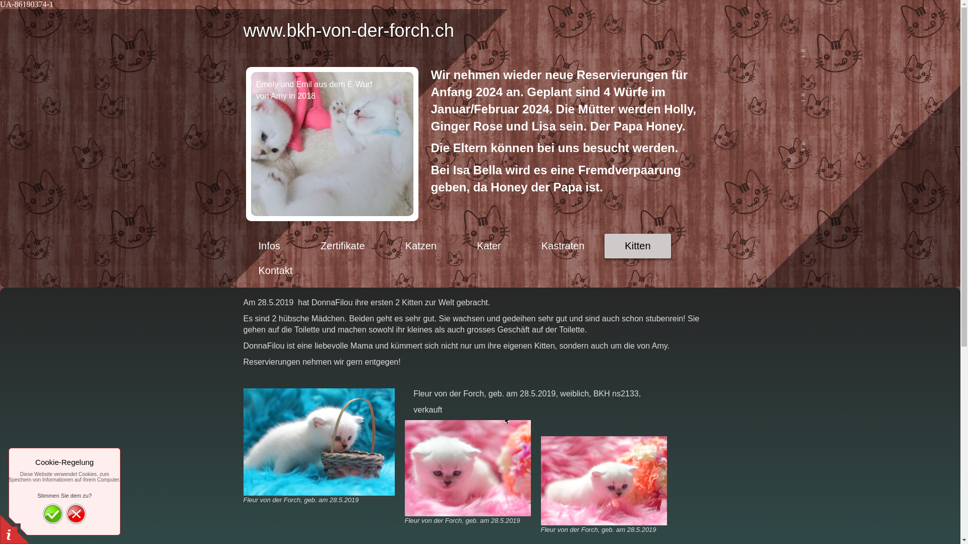  I want to click on Kitten, so click(637, 246).